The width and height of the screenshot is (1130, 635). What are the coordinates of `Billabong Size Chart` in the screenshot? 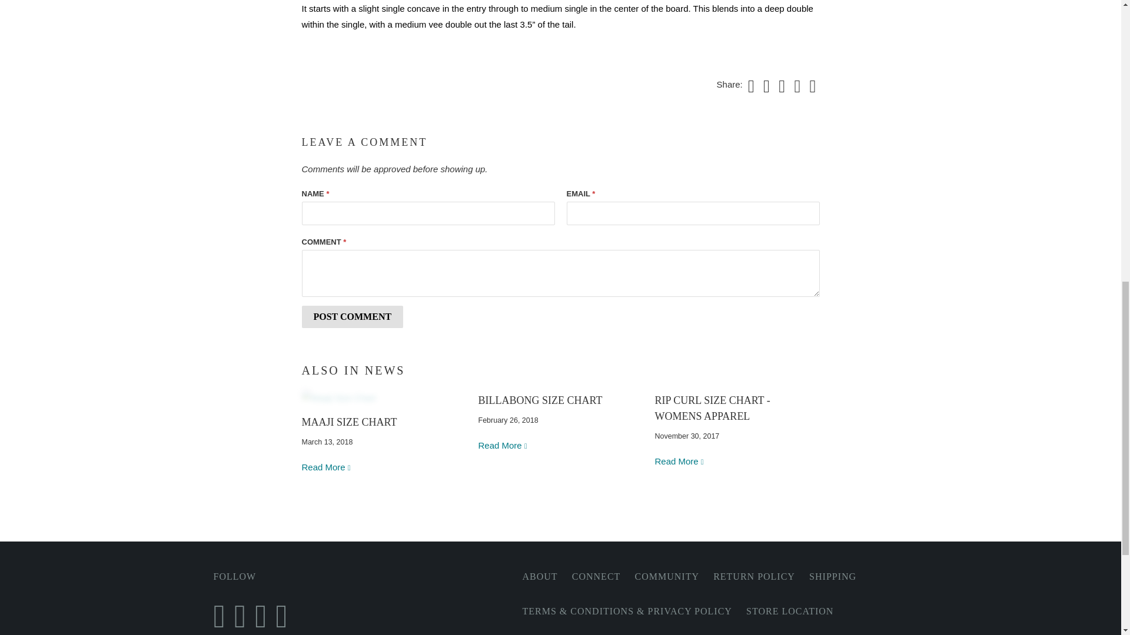 It's located at (540, 400).